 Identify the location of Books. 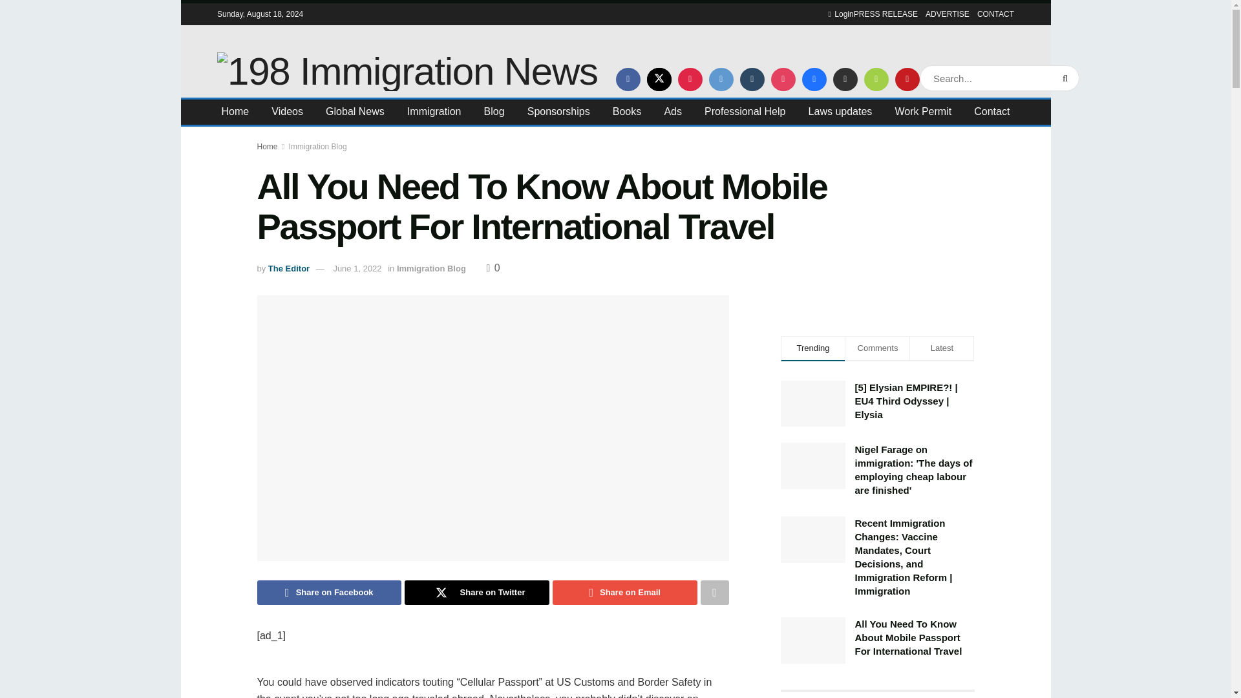
(627, 111).